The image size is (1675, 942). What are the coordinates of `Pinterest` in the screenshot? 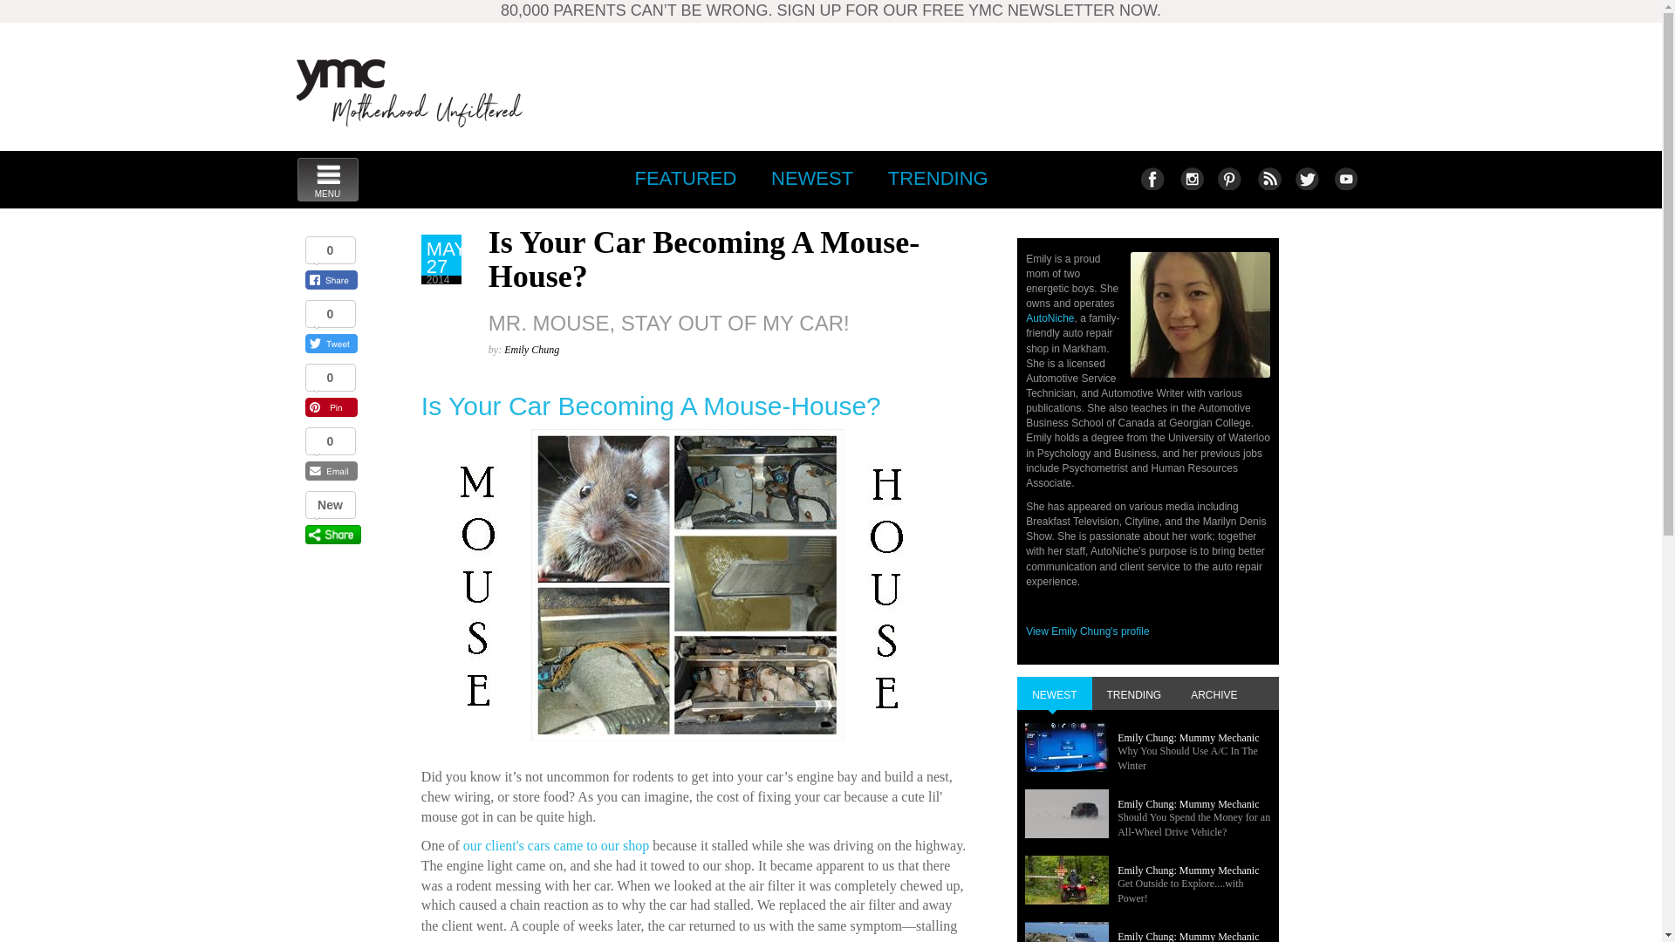 It's located at (409, 92).